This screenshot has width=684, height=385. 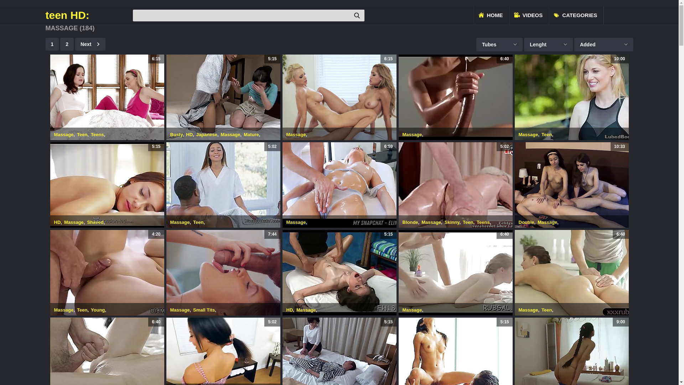 I want to click on 2, so click(x=67, y=44).